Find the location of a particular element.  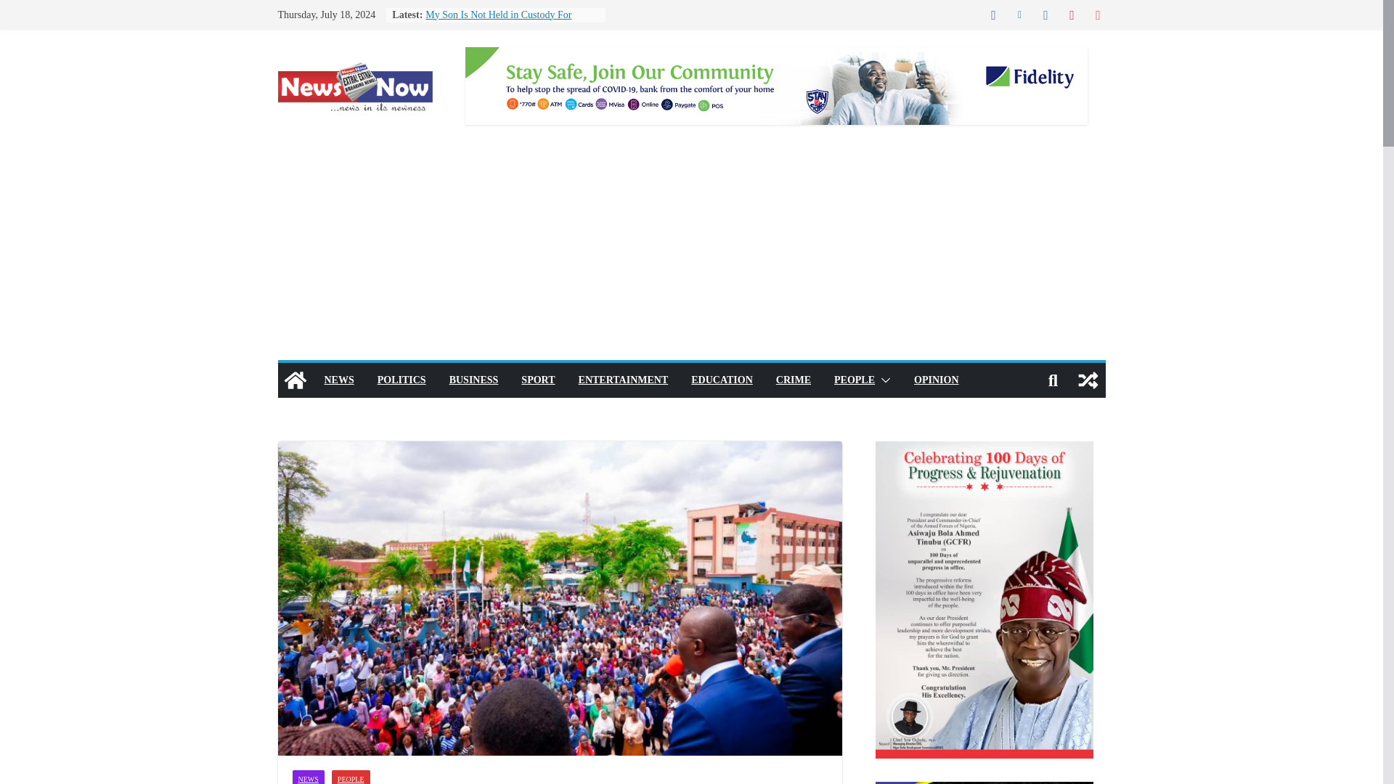

SPORT is located at coordinates (538, 380).